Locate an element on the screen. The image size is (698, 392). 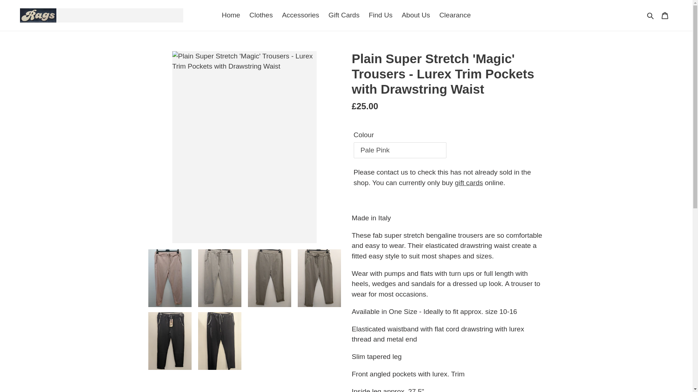
Clothes is located at coordinates (261, 15).